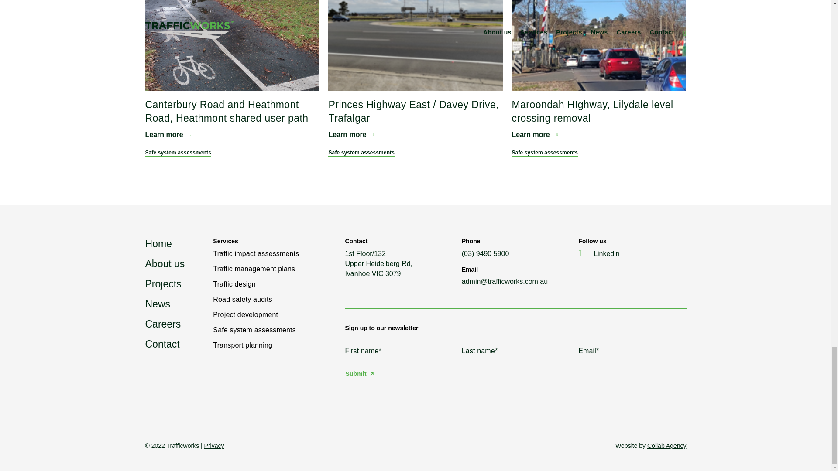 The image size is (838, 471). Describe the element at coordinates (545, 153) in the screenshot. I see `Safe system assessments` at that location.